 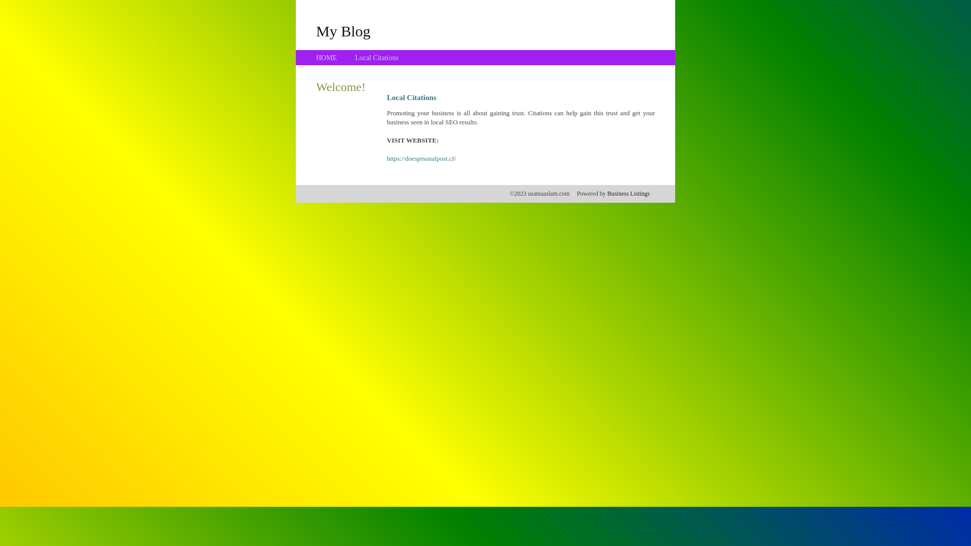 I want to click on Local Citations, so click(x=377, y=58).